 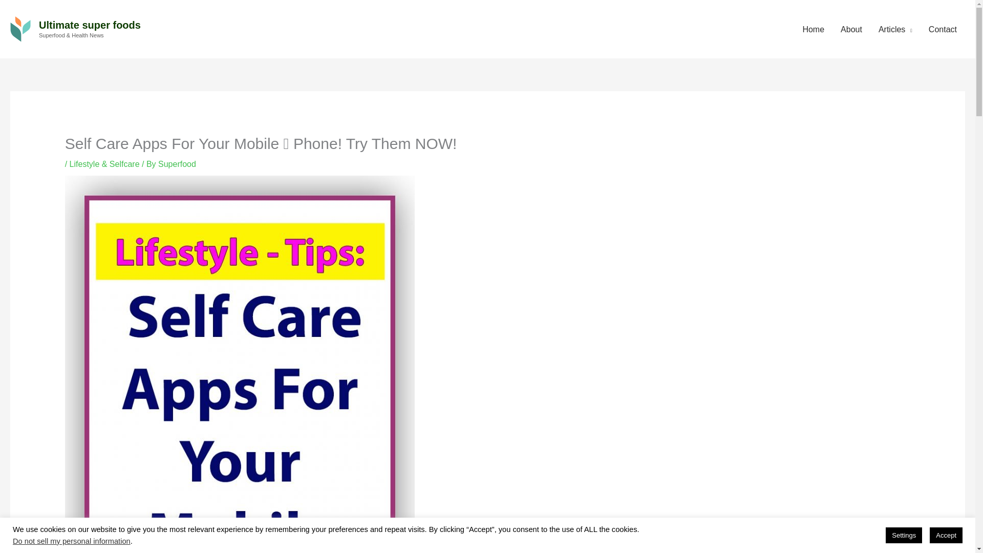 I want to click on View all posts by Superfood, so click(x=177, y=164).